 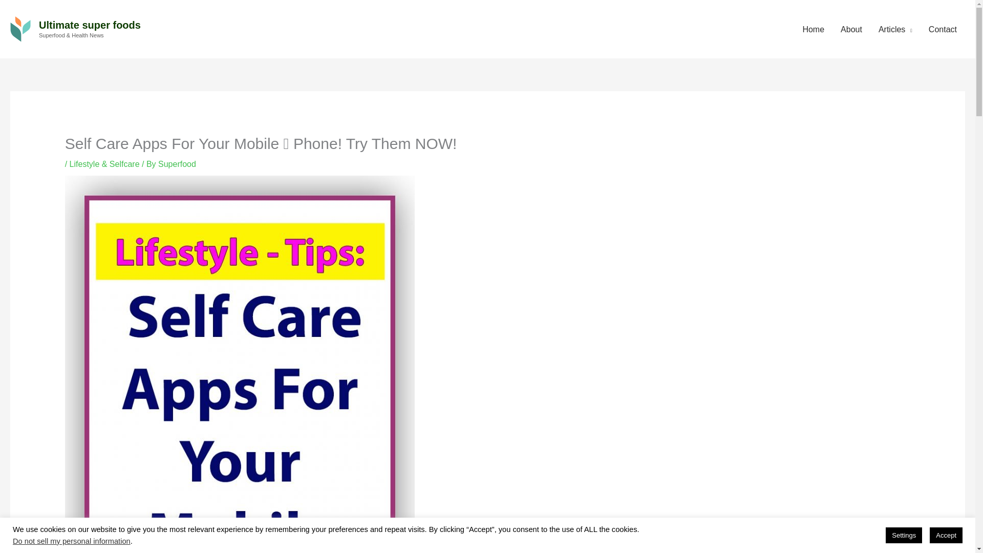 I want to click on View all posts by Superfood, so click(x=177, y=164).